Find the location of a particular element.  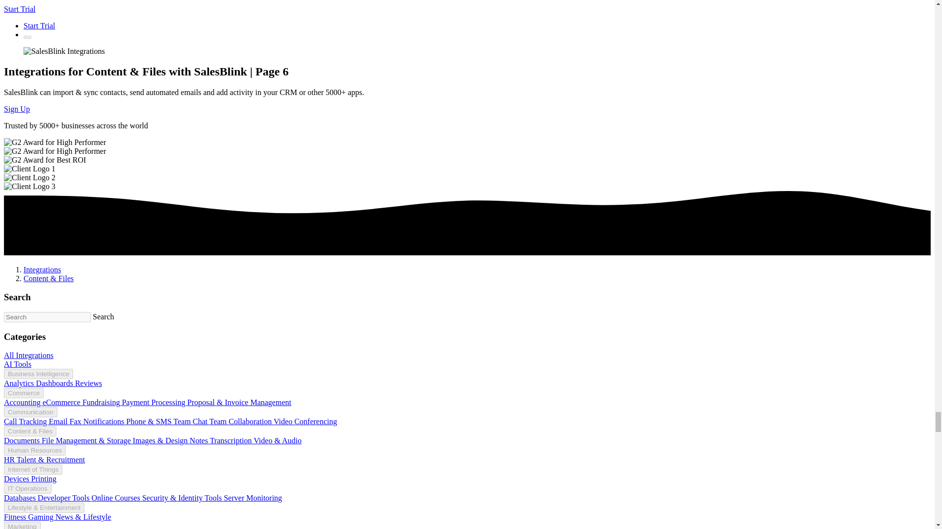

Client Logo 1 is located at coordinates (29, 168).